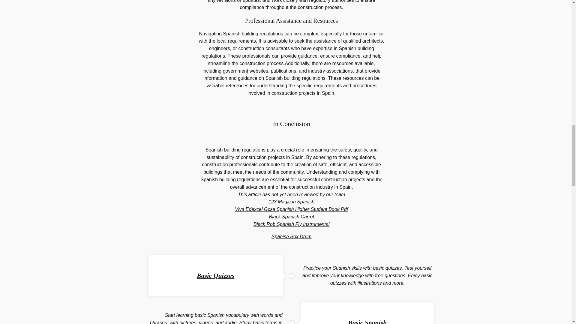  I want to click on Black Rob Spanish Fly Instrumental, so click(291, 224).